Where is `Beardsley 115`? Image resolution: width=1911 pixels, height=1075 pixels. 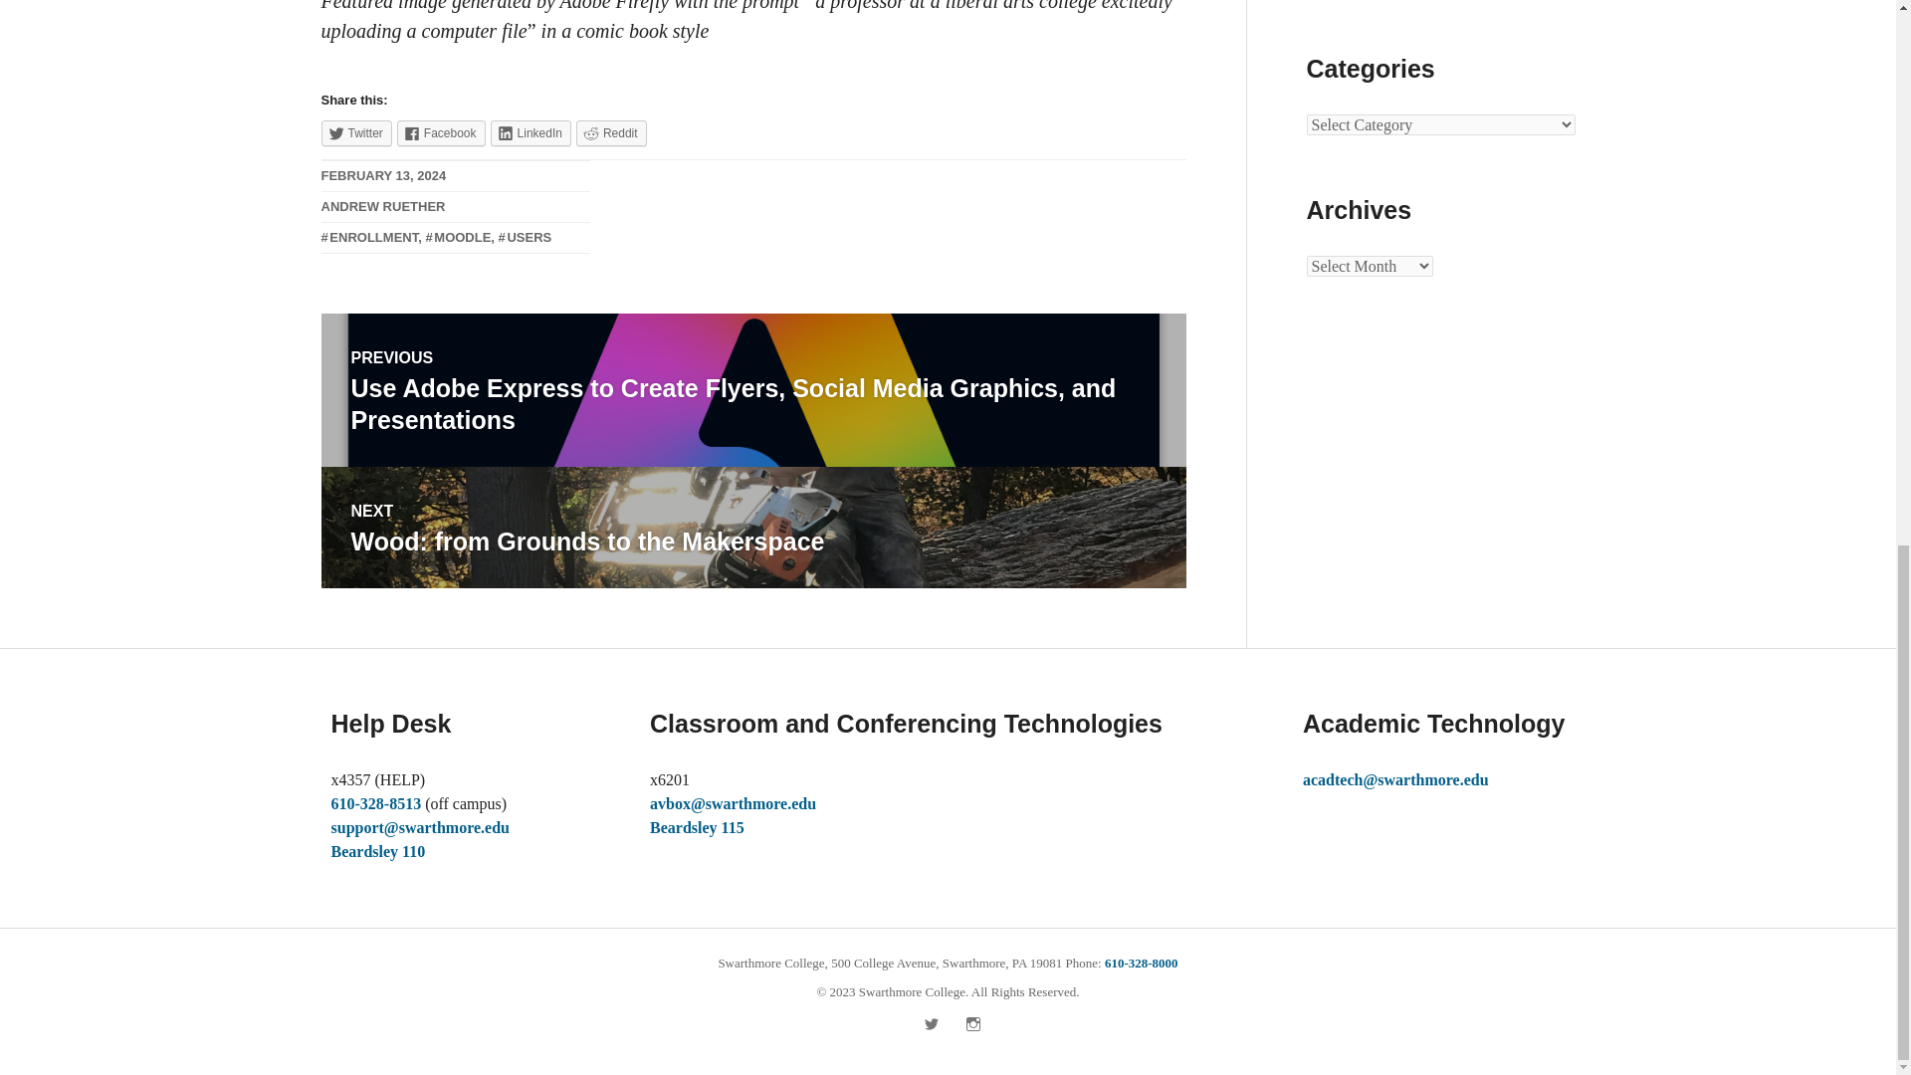 Beardsley 115 is located at coordinates (752, 527).